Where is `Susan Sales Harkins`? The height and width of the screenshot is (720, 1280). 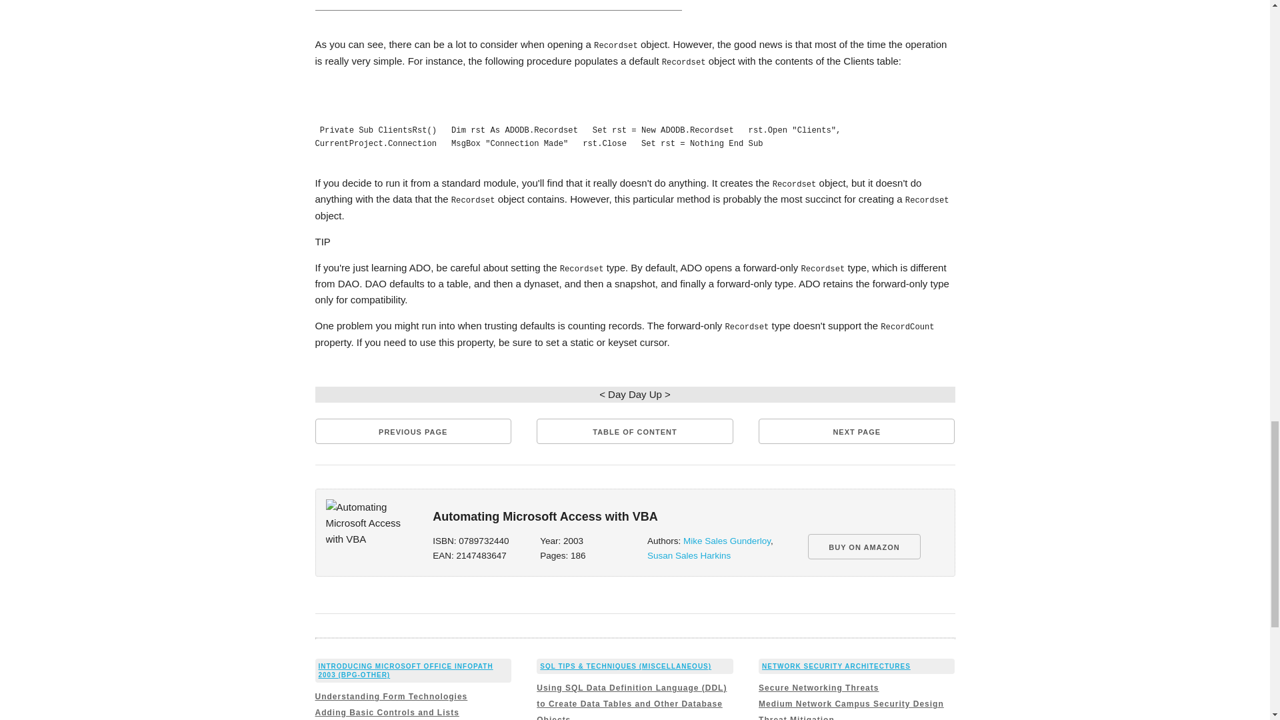
Susan Sales Harkins is located at coordinates (689, 556).